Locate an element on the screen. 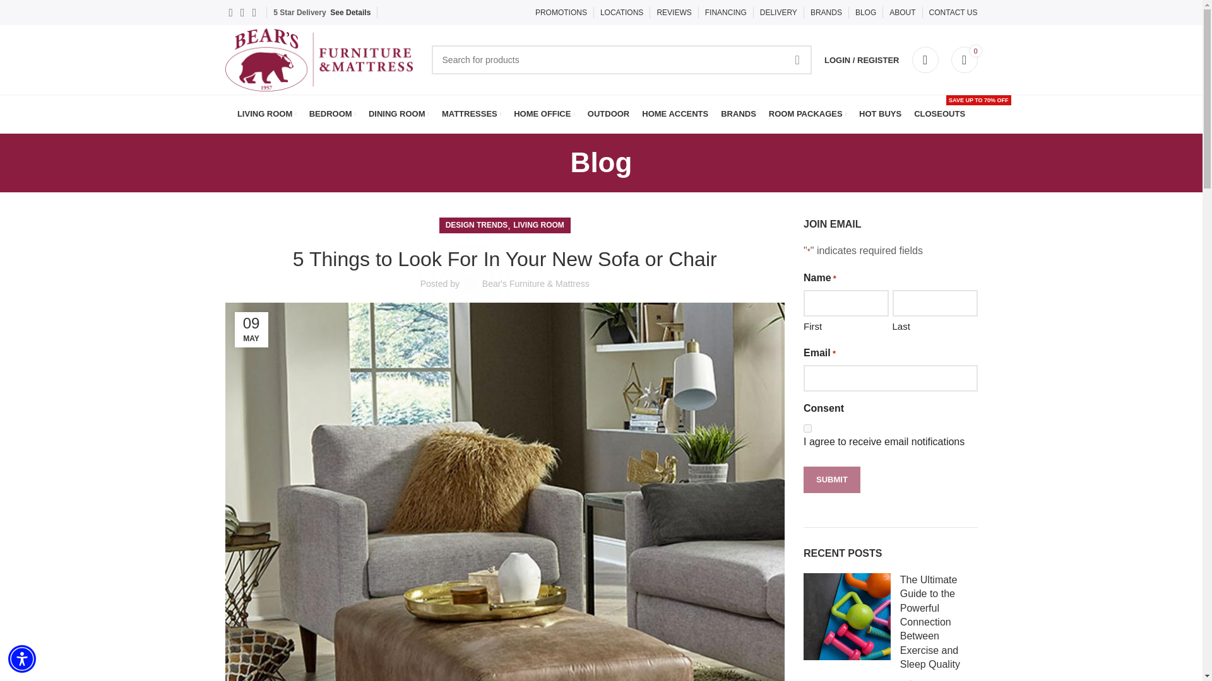 This screenshot has height=681, width=1212. Shopping cart is located at coordinates (963, 59).